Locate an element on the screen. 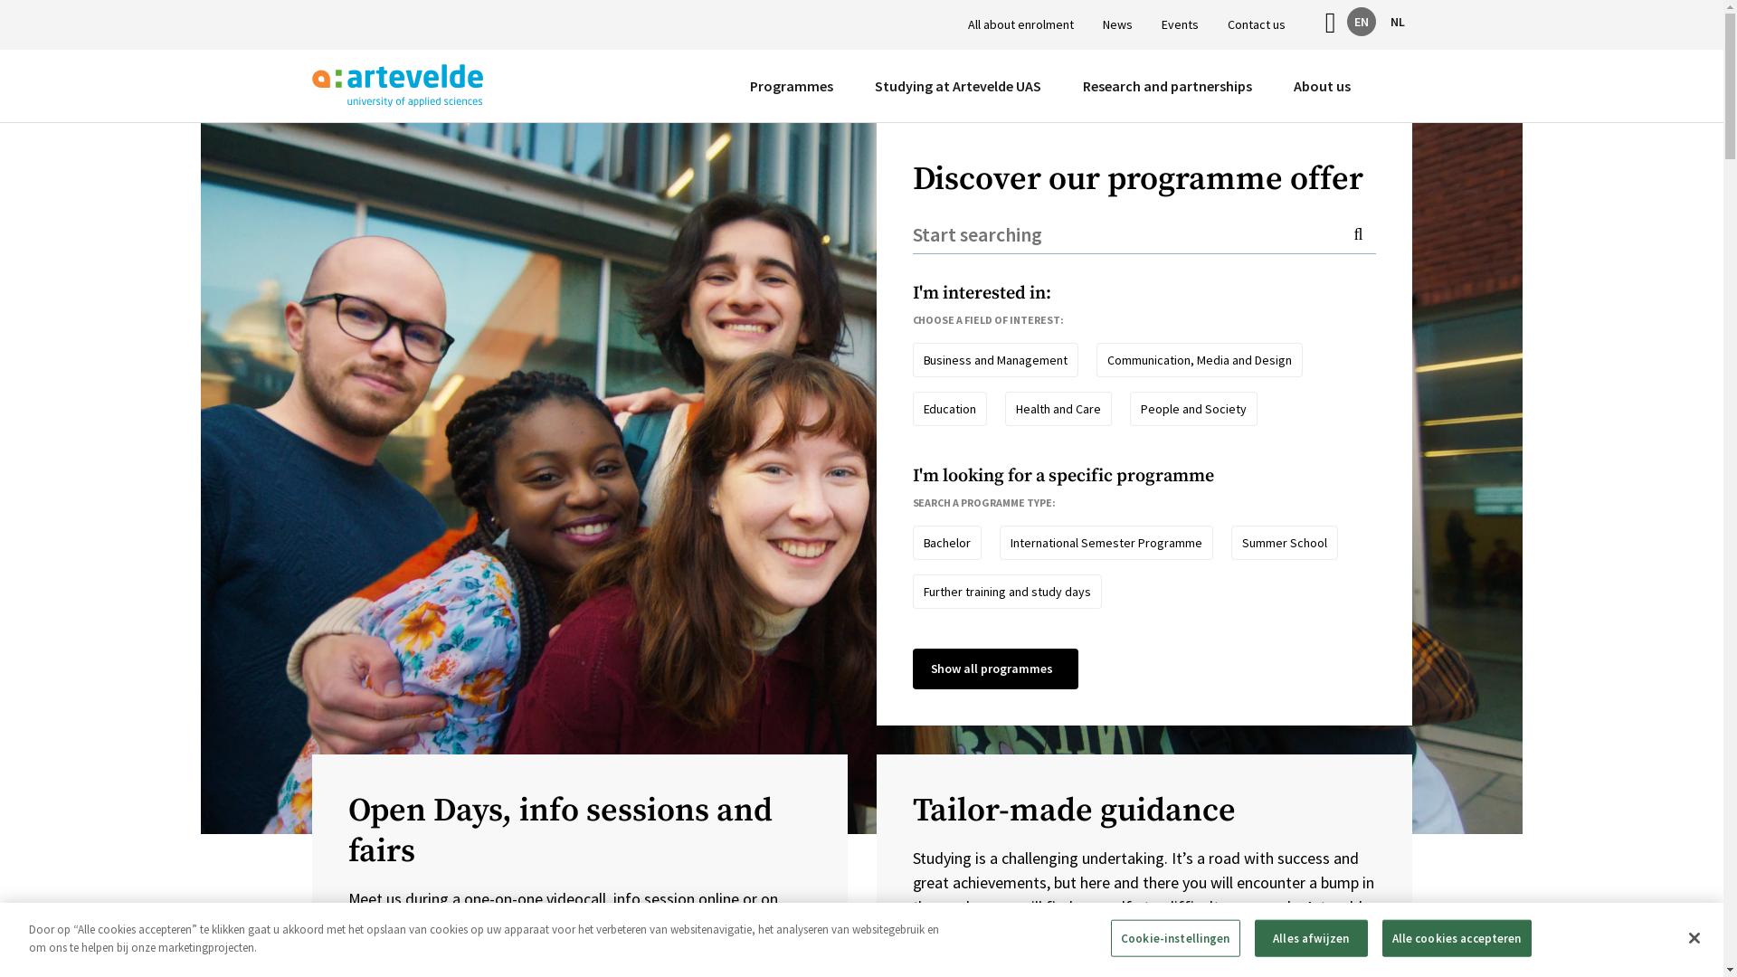 The width and height of the screenshot is (1737, 977). Business and Management is located at coordinates (995, 360).